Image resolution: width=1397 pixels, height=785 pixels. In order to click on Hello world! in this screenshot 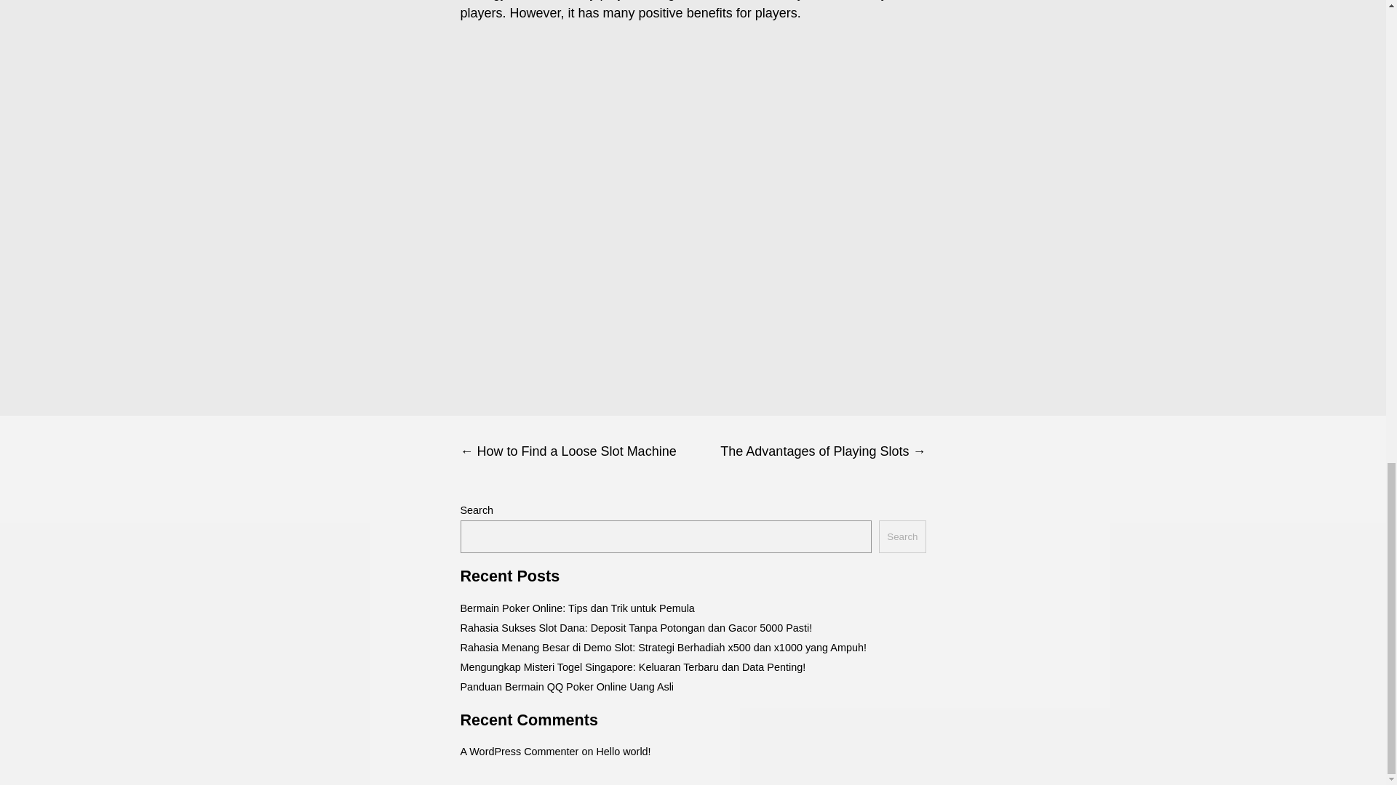, I will do `click(623, 752)`.